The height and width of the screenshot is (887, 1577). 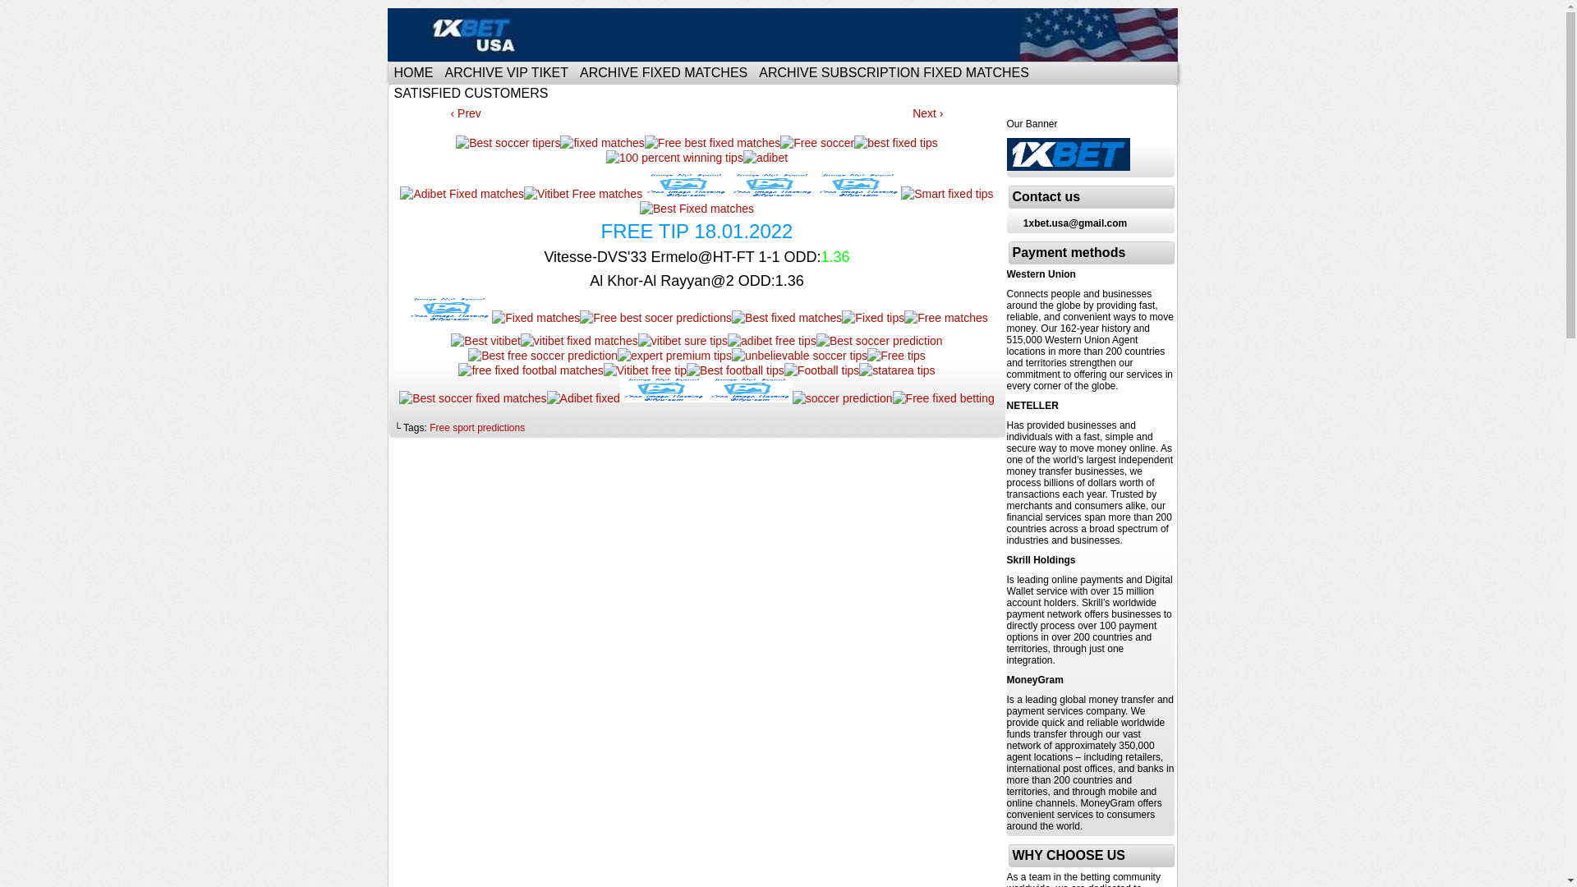 What do you see at coordinates (947, 194) in the screenshot?
I see `Smart fixed tips` at bounding box center [947, 194].